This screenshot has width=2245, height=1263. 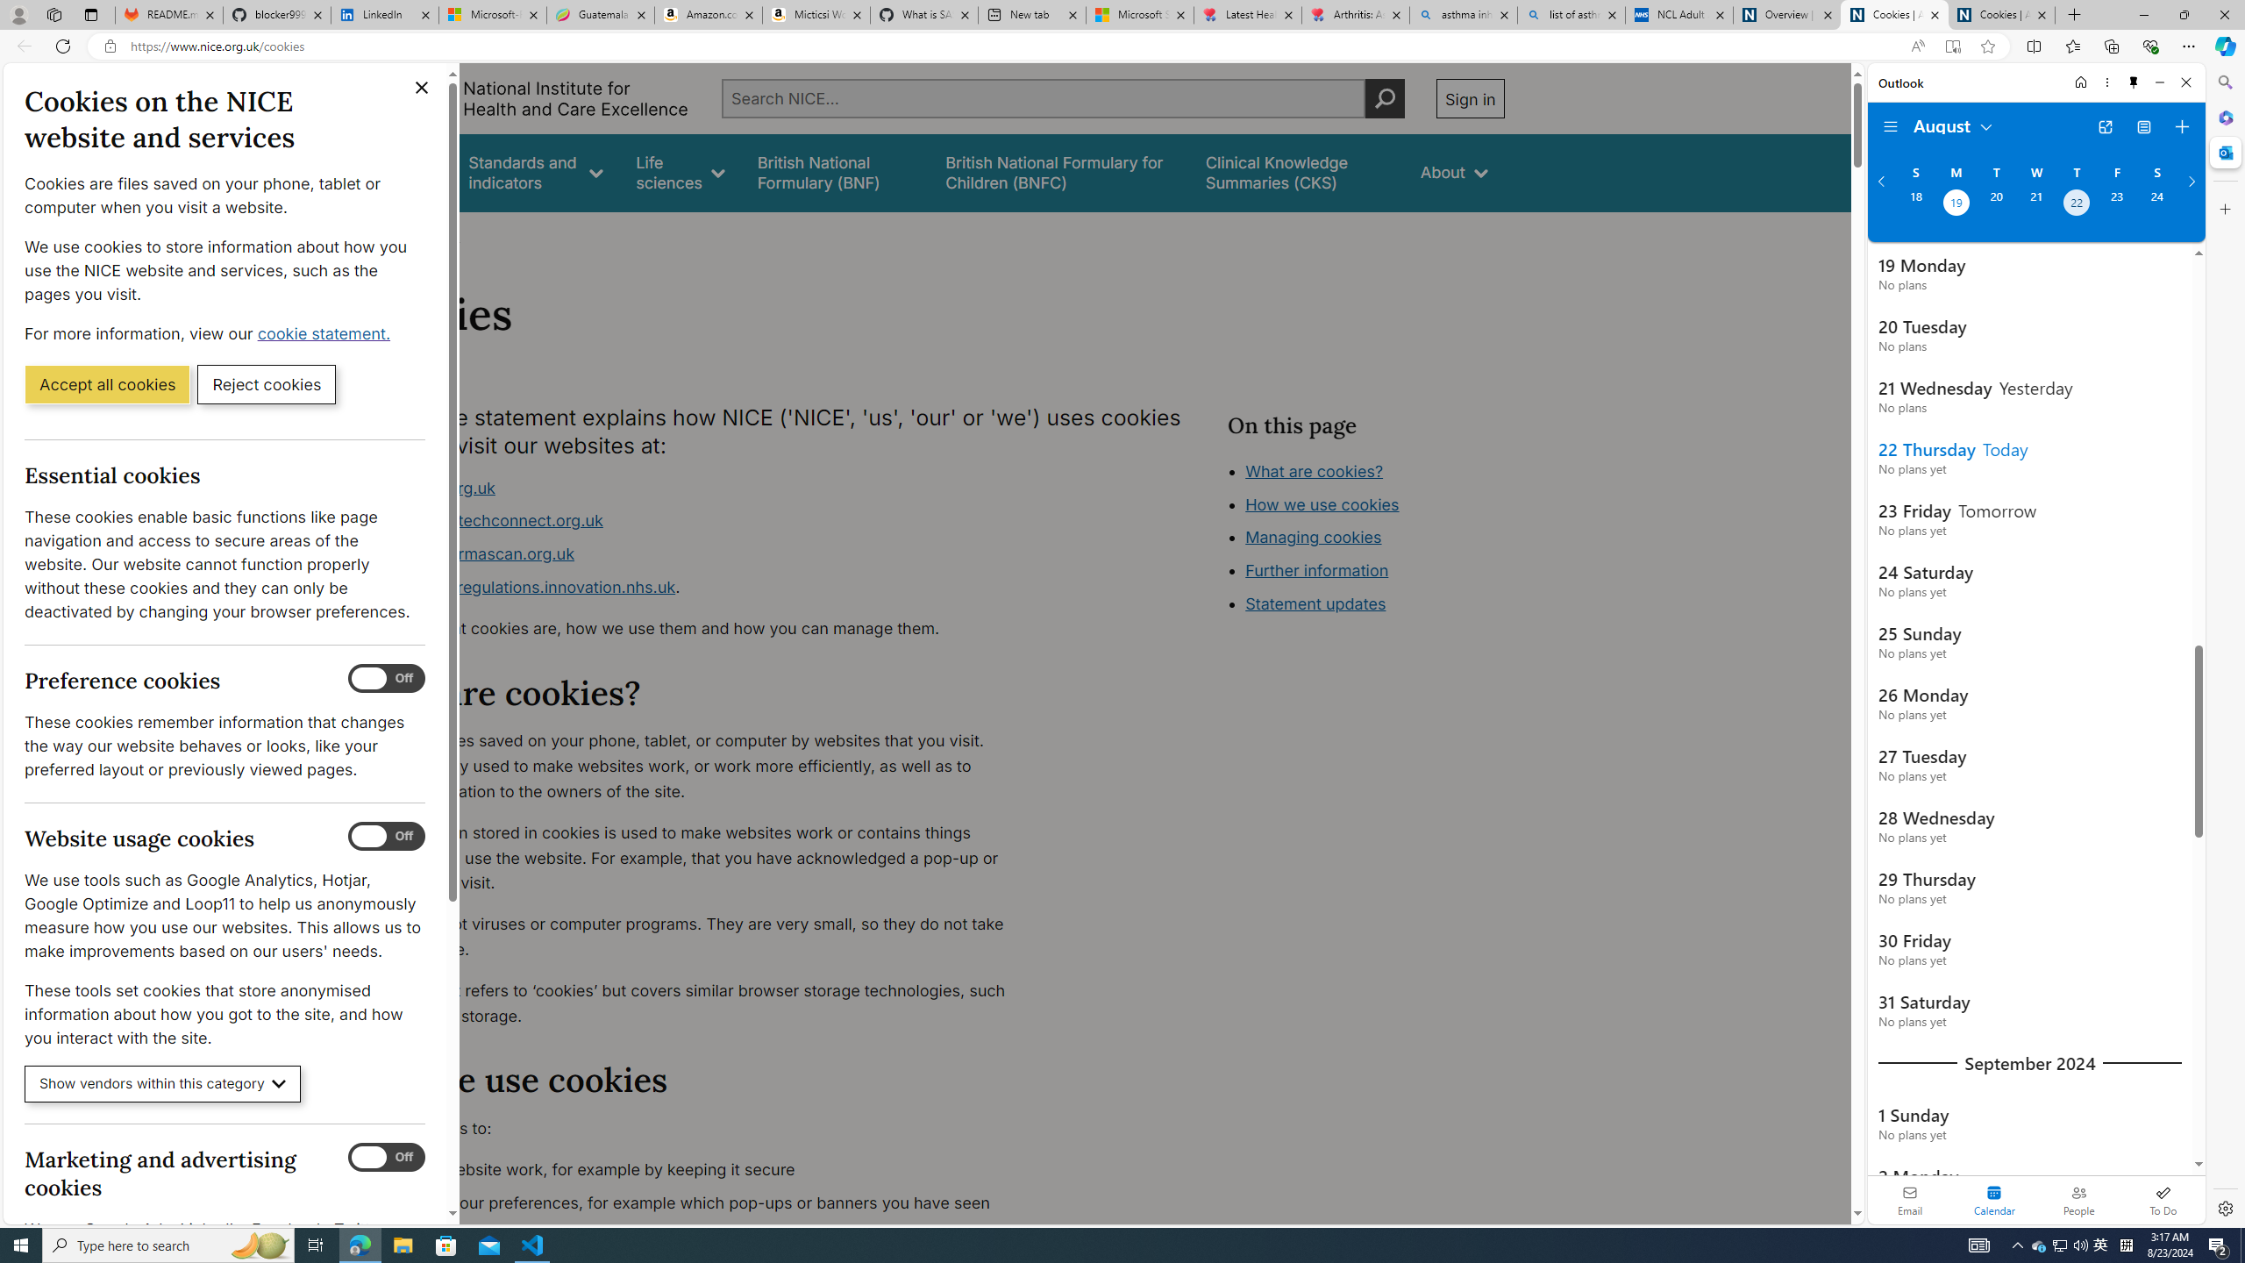 I want to click on Cookies | About | NICE, so click(x=2001, y=15).